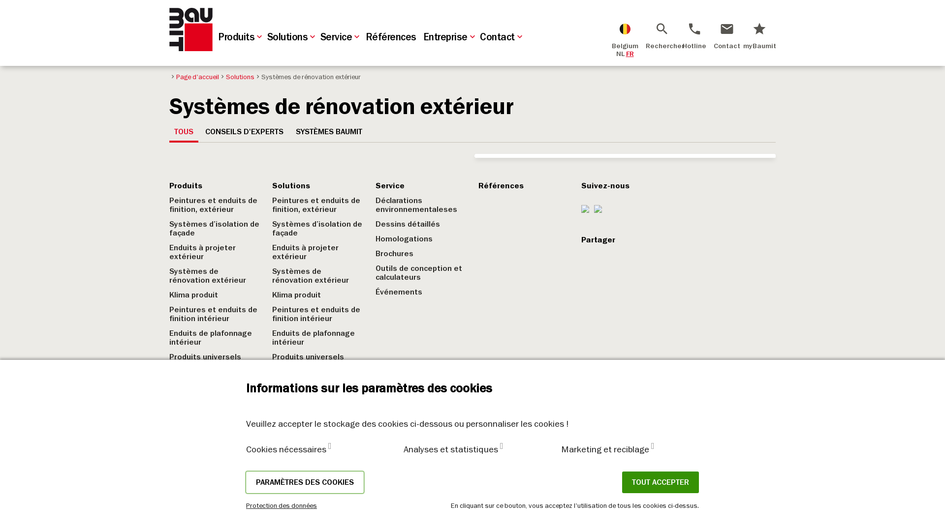 The height and width of the screenshot is (531, 945). Describe the element at coordinates (194, 295) in the screenshot. I see `Klima produit` at that location.